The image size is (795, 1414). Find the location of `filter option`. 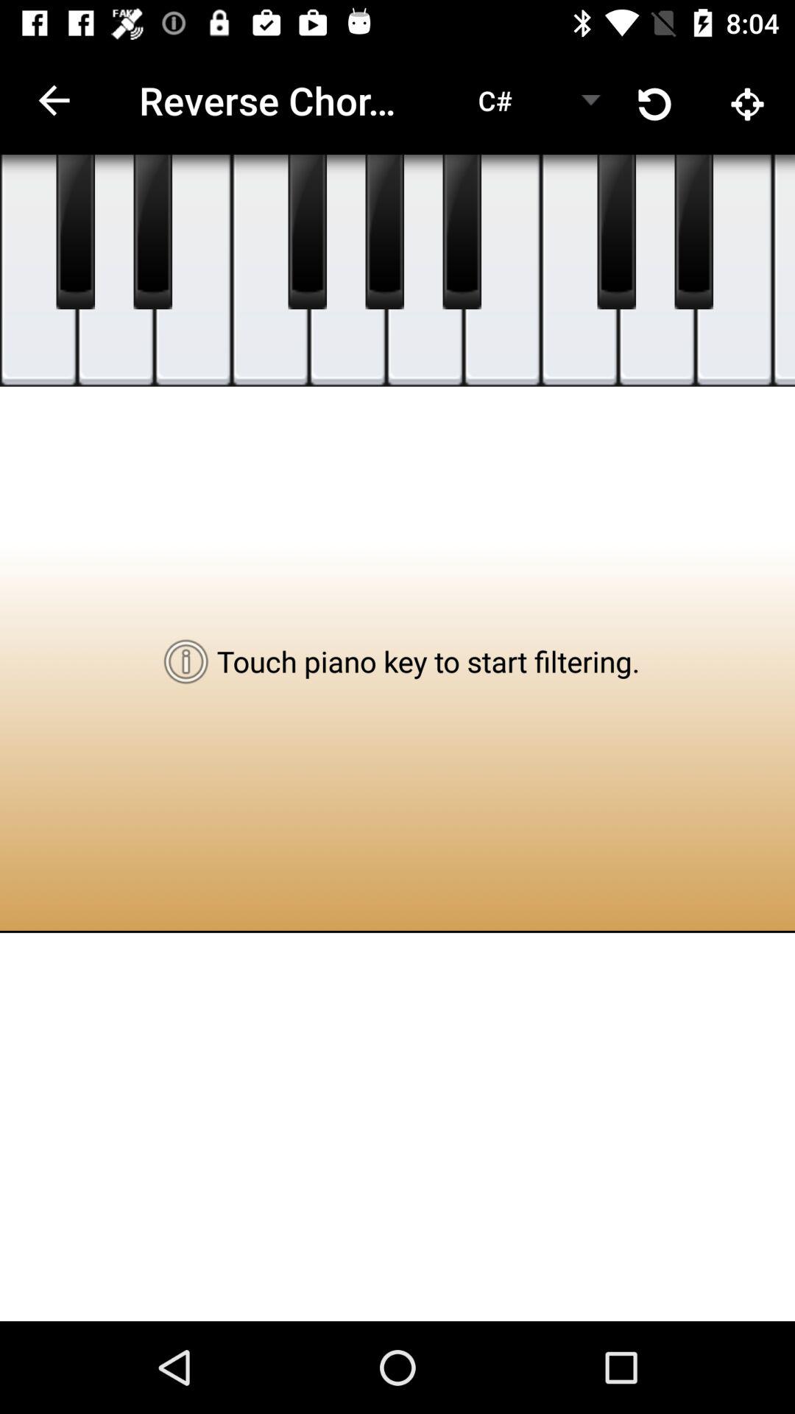

filter option is located at coordinates (75, 232).